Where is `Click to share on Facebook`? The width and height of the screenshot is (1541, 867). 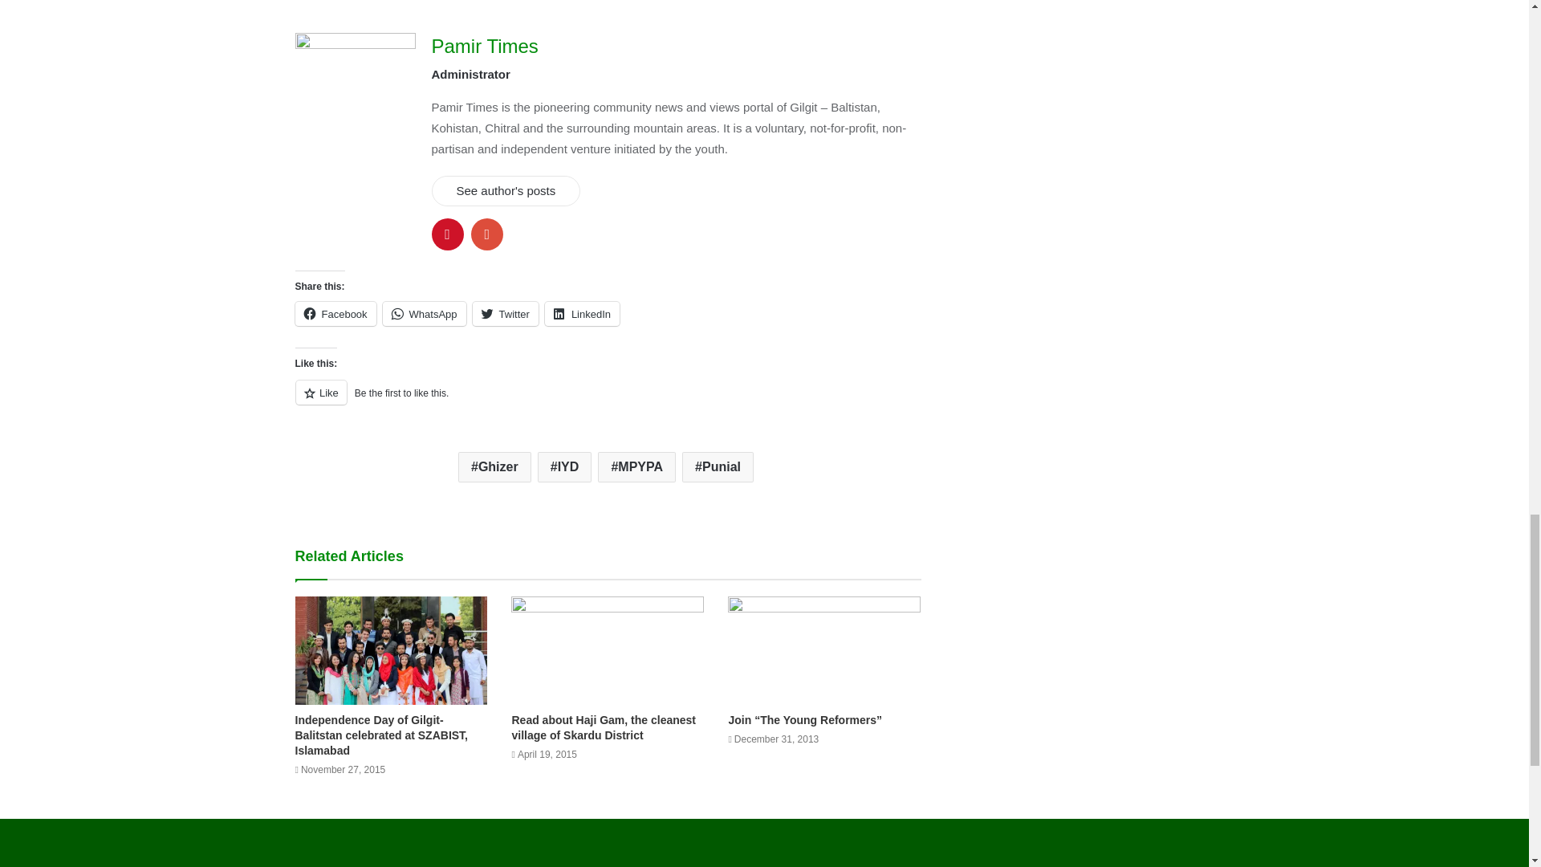 Click to share on Facebook is located at coordinates (335, 313).